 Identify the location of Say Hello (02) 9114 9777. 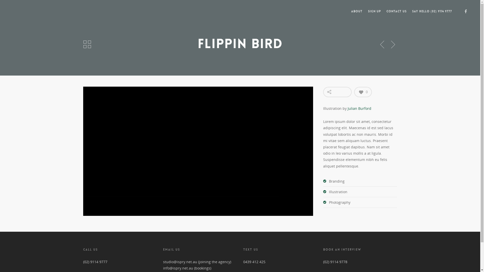
(432, 15).